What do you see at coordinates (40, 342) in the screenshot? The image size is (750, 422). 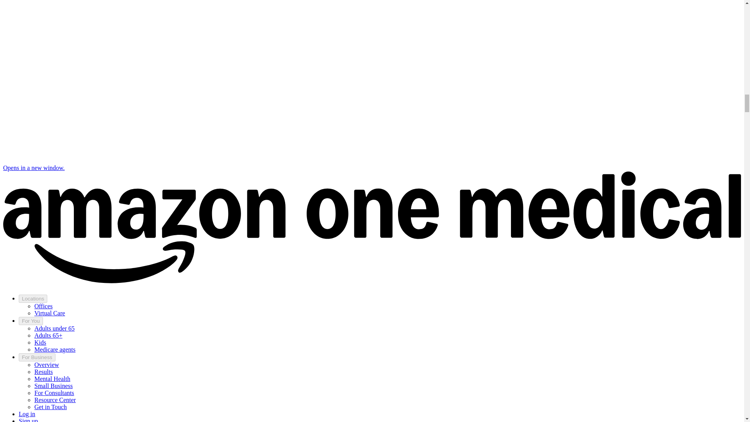 I see `Kids` at bounding box center [40, 342].